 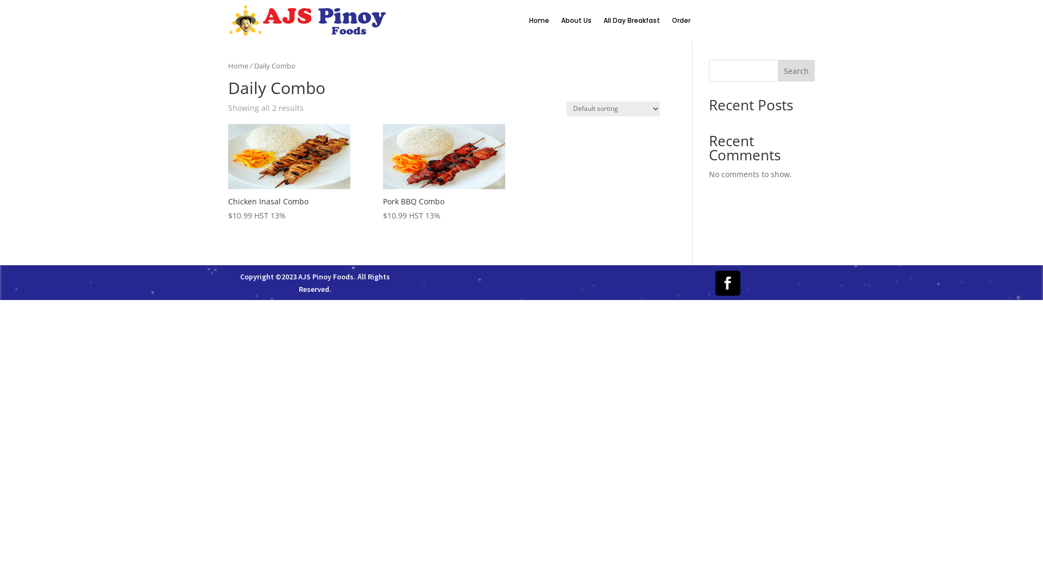 I want to click on Home, so click(x=539, y=21).